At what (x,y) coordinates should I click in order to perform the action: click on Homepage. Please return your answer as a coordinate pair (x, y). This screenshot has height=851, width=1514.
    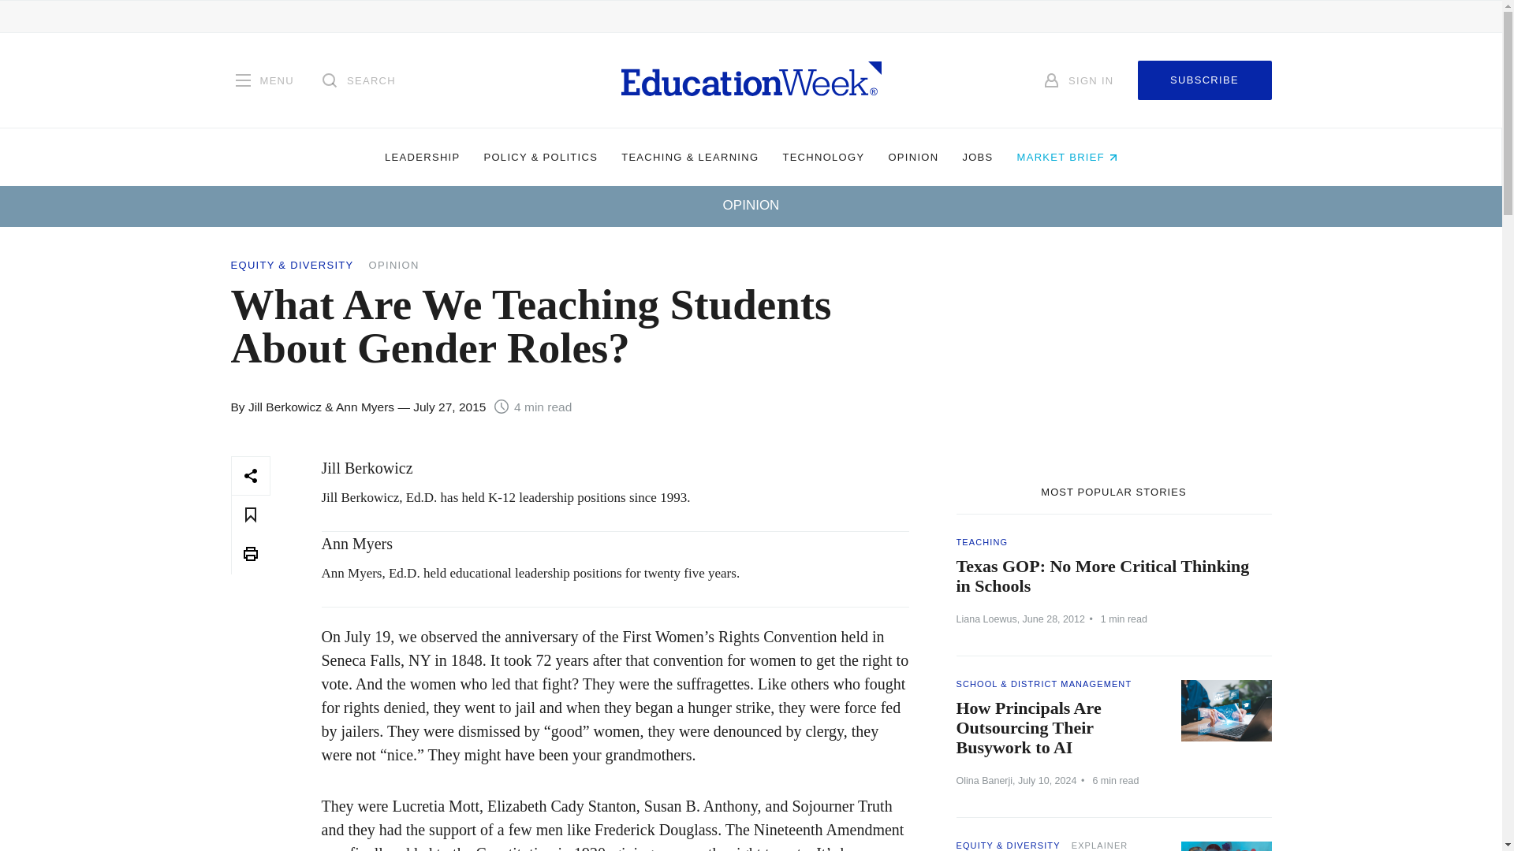
    Looking at the image, I should click on (751, 80).